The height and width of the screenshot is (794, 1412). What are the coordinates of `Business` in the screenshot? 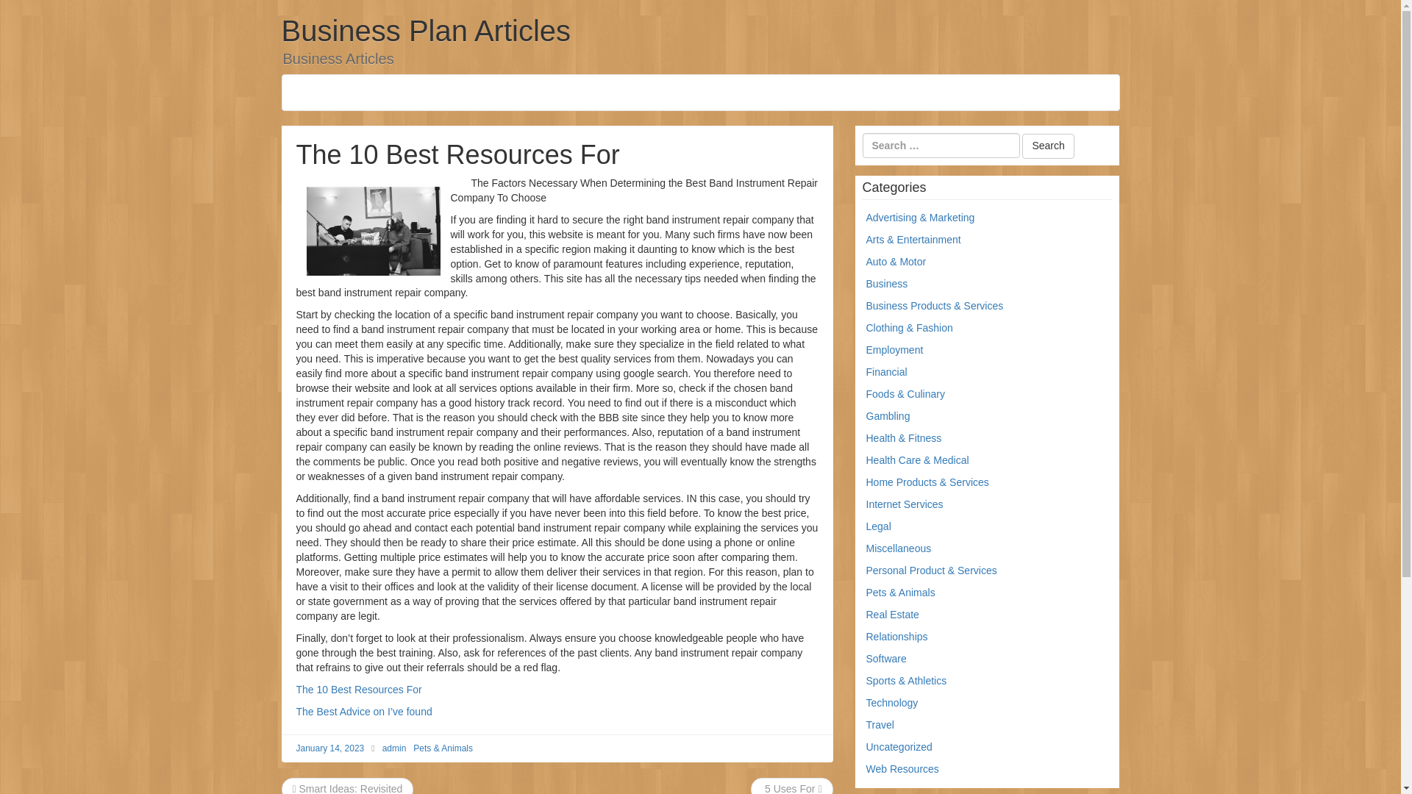 It's located at (887, 284).